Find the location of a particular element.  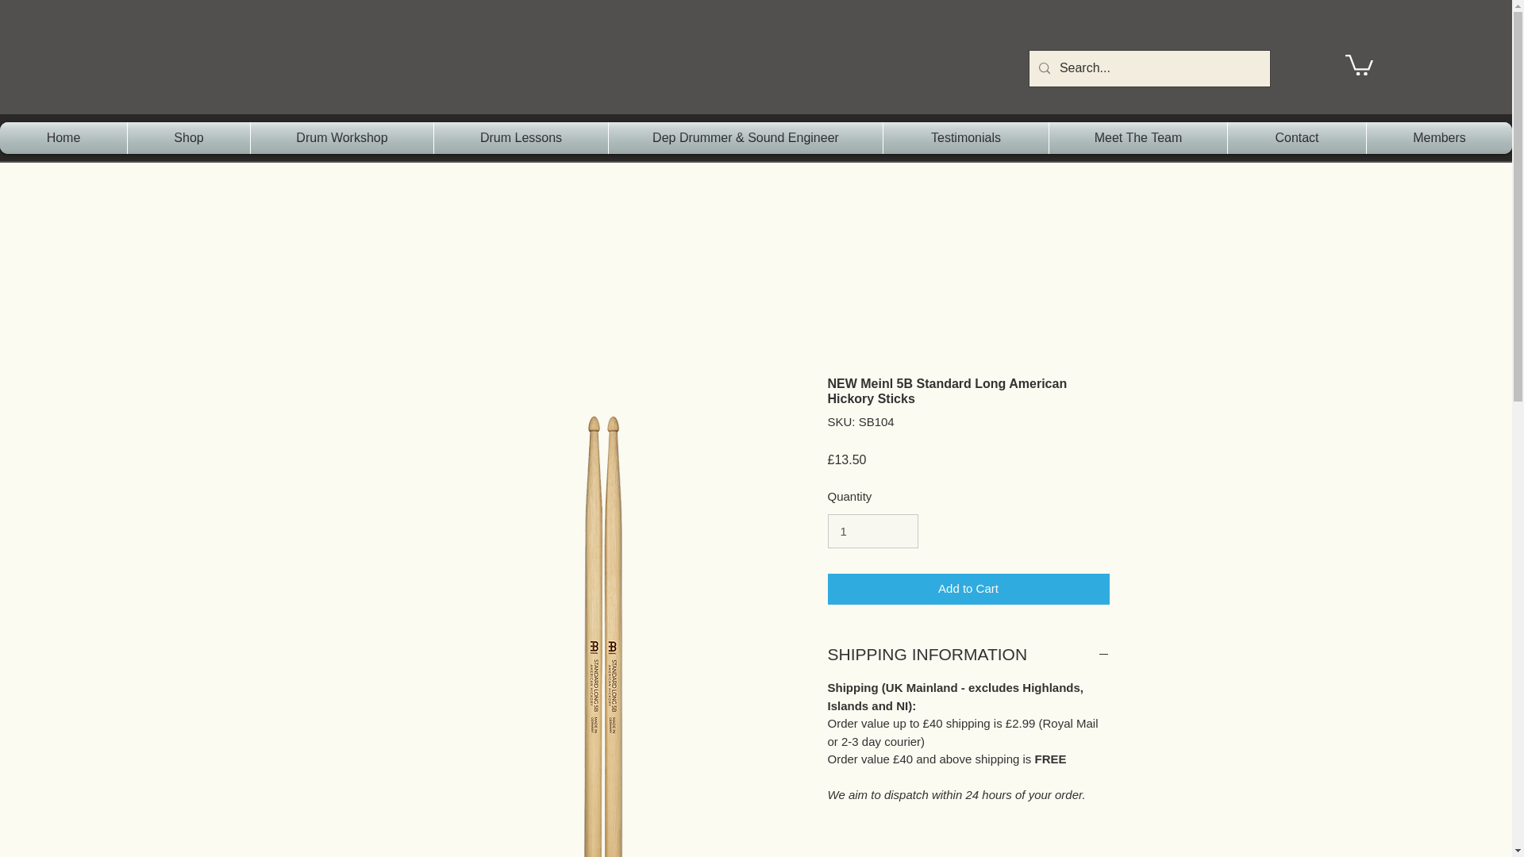

Contact is located at coordinates (1297, 138).